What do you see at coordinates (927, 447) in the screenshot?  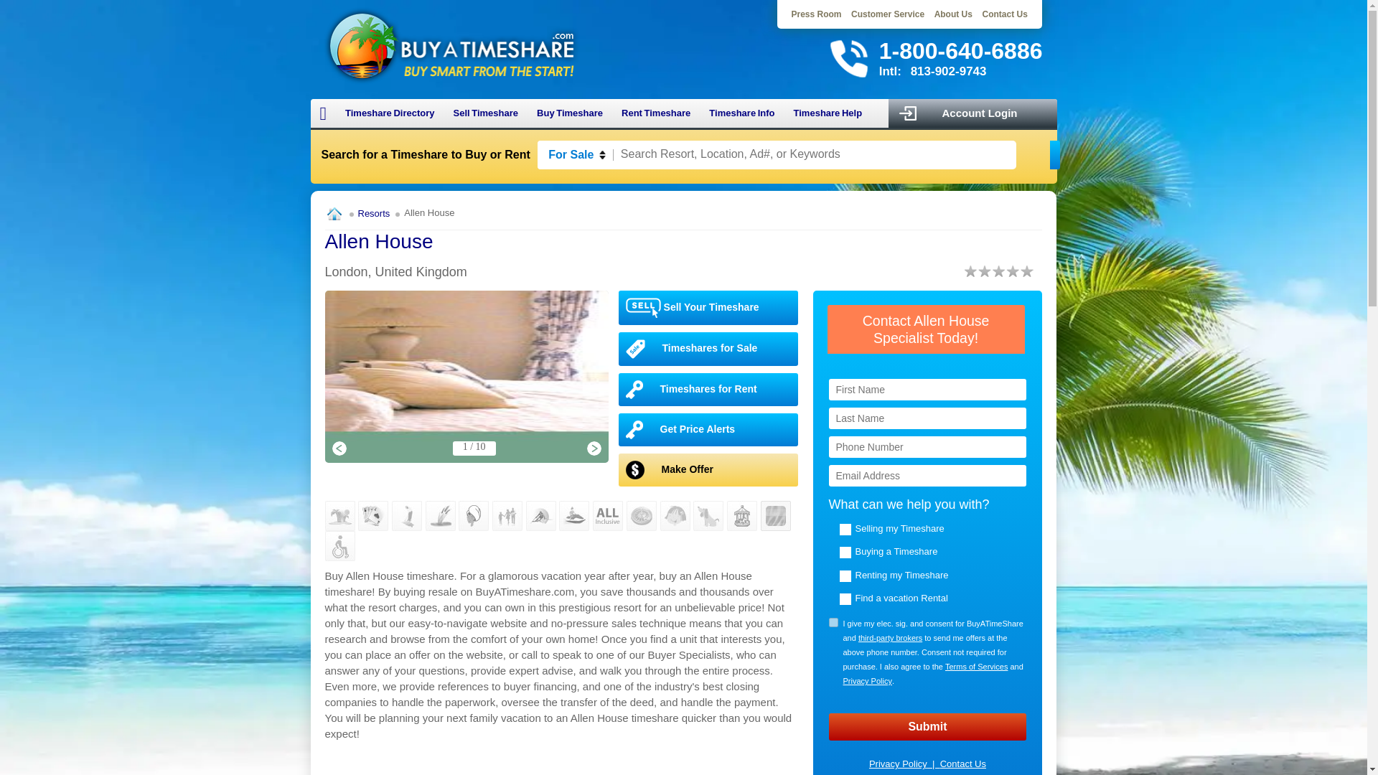 I see `Phone Number` at bounding box center [927, 447].